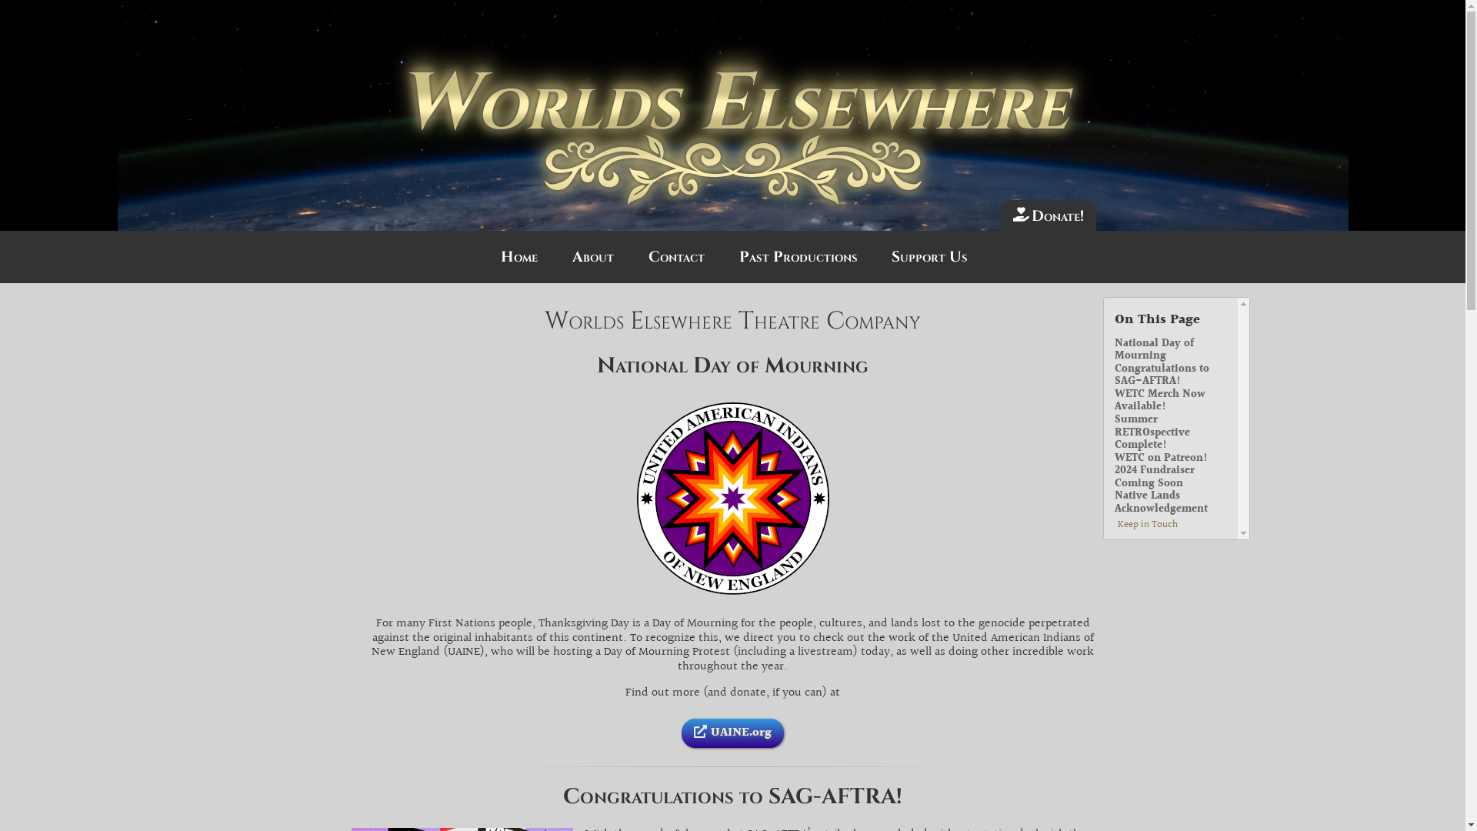 The height and width of the screenshot is (831, 1477). What do you see at coordinates (519, 257) in the screenshot?
I see `Home` at bounding box center [519, 257].